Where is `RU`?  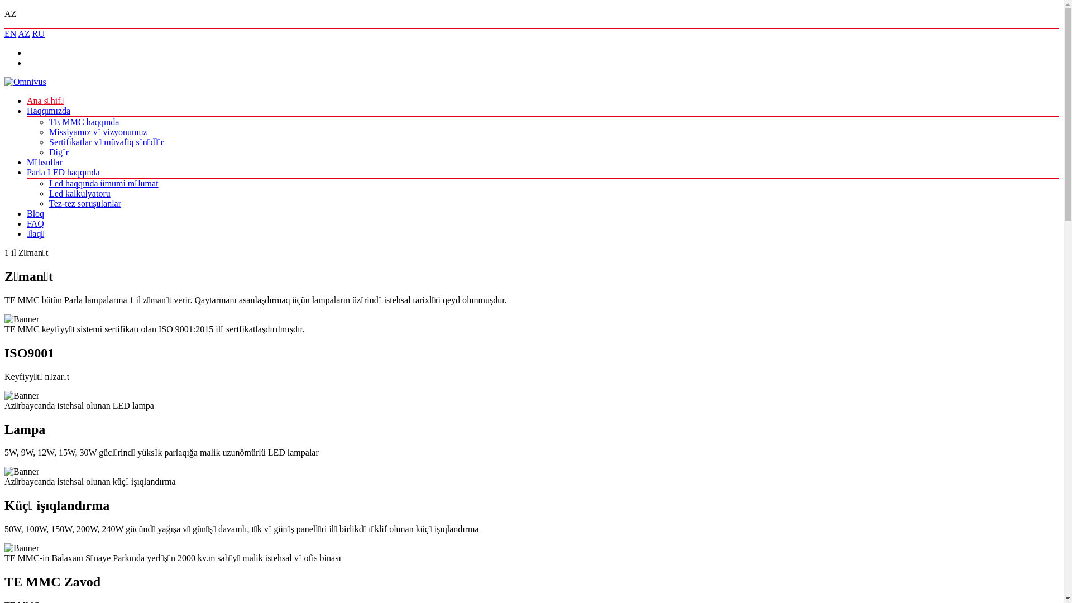 RU is located at coordinates (39, 33).